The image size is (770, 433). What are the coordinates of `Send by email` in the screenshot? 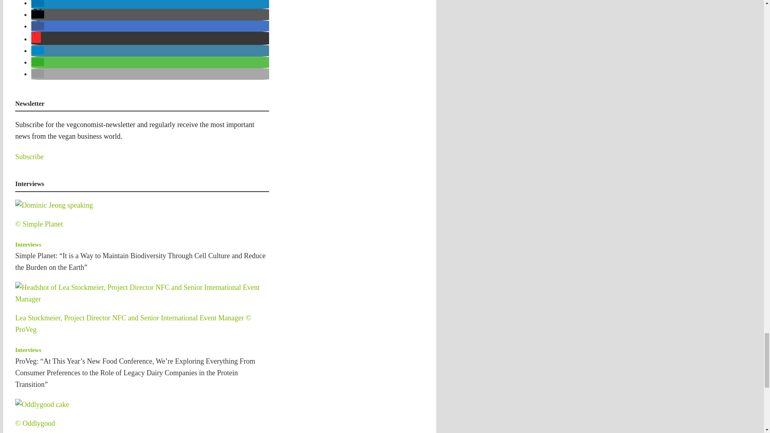 It's located at (38, 74).